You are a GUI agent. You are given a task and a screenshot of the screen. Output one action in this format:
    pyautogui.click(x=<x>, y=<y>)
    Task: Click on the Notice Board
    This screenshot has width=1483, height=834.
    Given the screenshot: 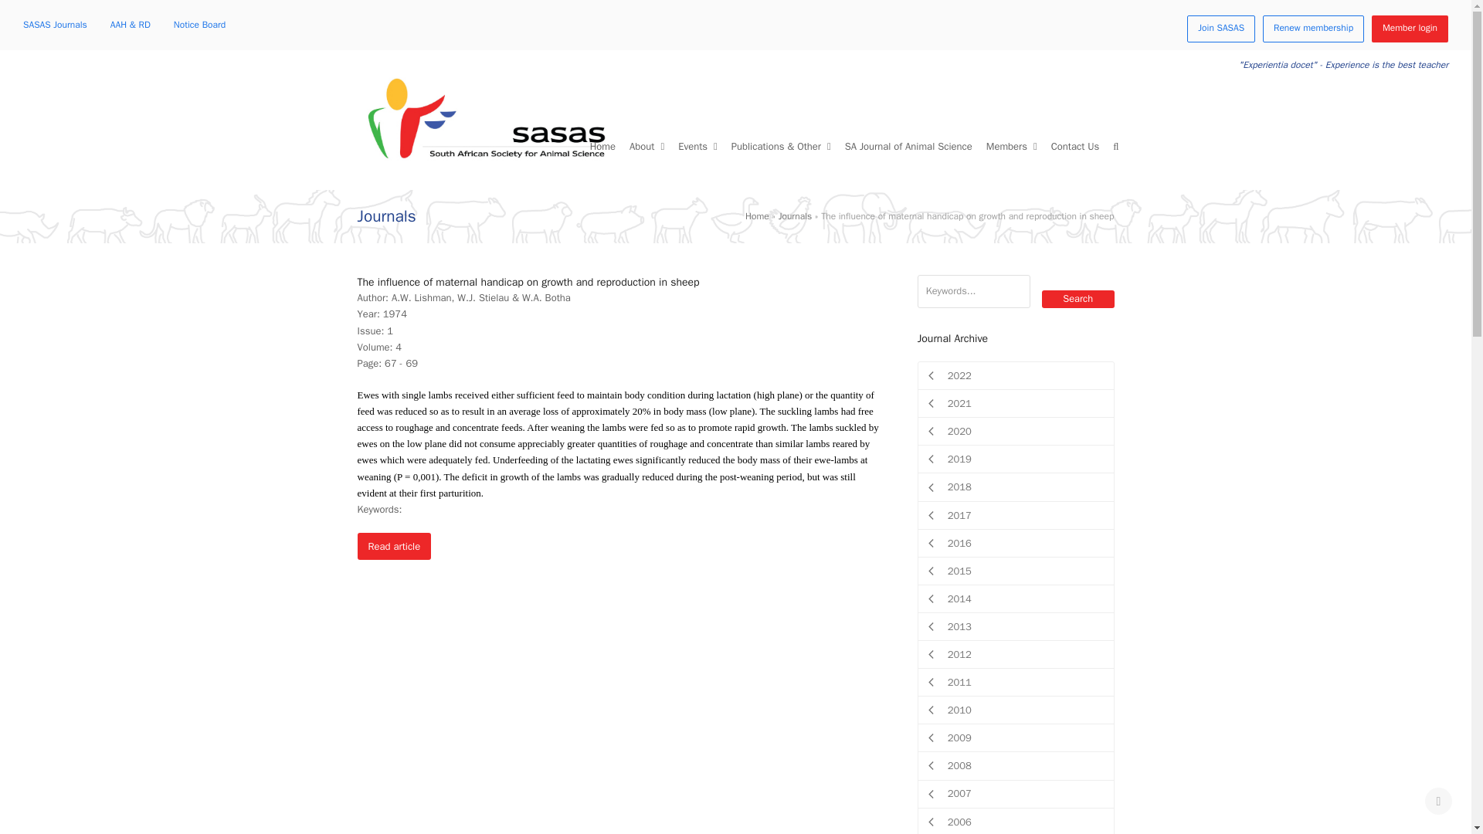 What is the action you would take?
    pyautogui.click(x=199, y=22)
    